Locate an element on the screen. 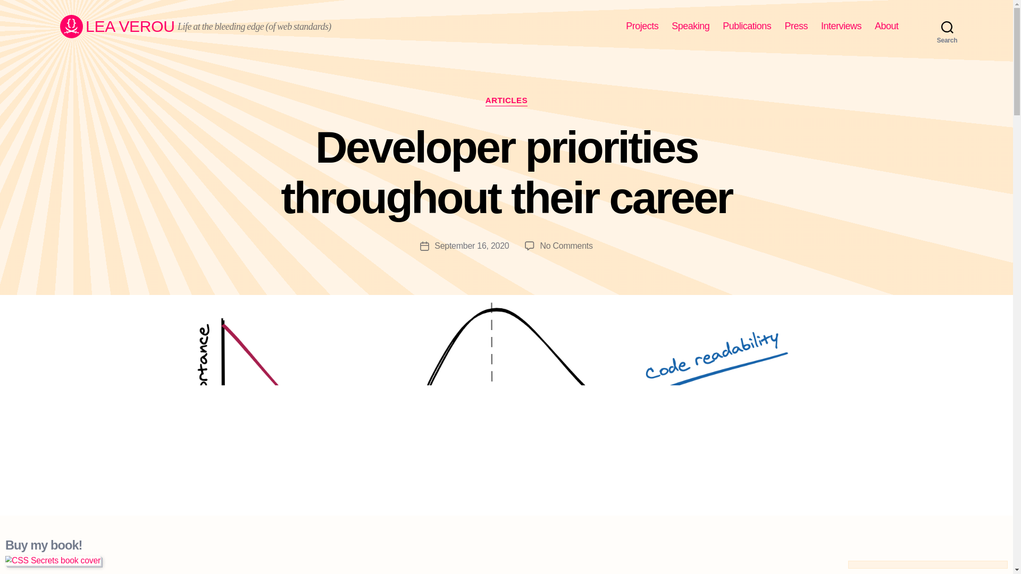 This screenshot has width=1021, height=574. About is located at coordinates (642, 26).